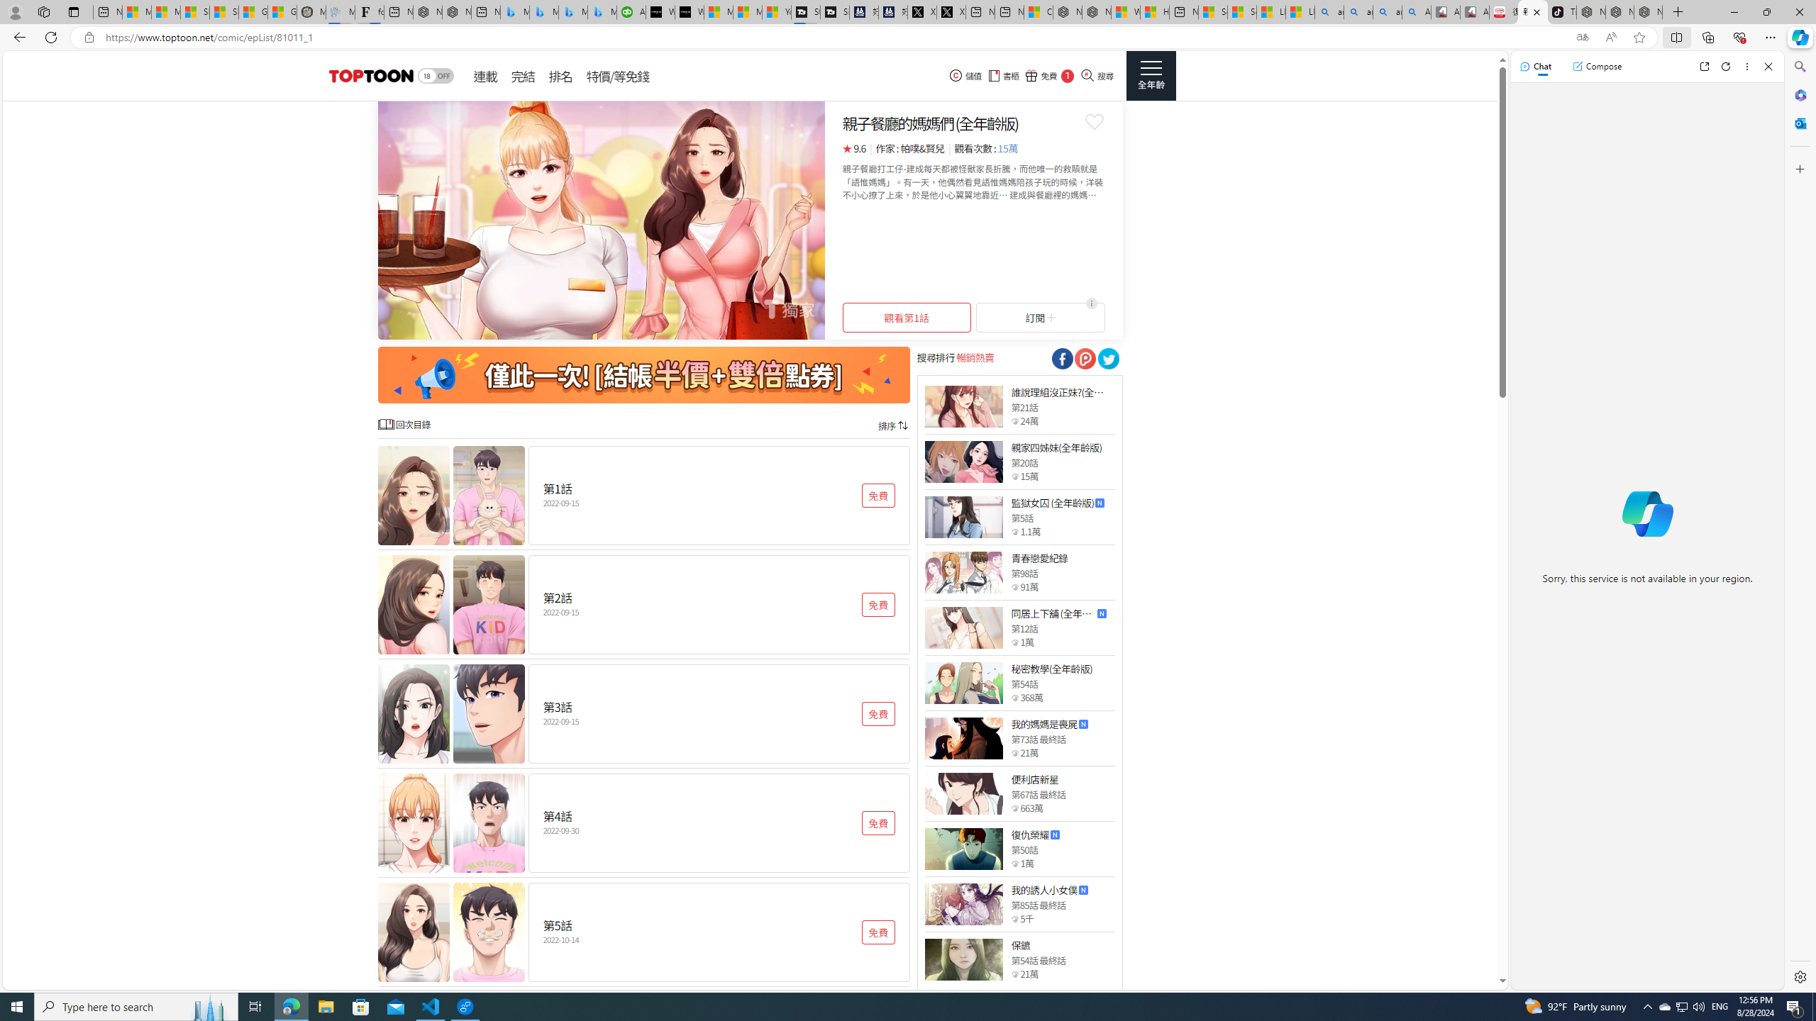 This screenshot has height=1021, width=1816. What do you see at coordinates (804, 12) in the screenshot?
I see `Streaming Coverage | T3` at bounding box center [804, 12].